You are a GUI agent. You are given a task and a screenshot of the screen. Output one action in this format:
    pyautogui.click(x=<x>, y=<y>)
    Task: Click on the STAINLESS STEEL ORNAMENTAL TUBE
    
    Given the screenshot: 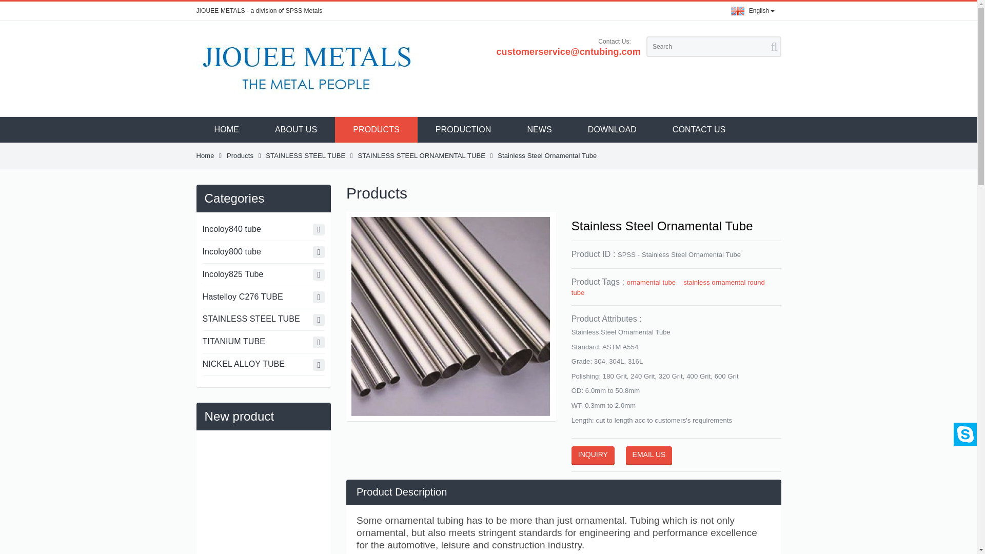 What is the action you would take?
    pyautogui.click(x=422, y=155)
    